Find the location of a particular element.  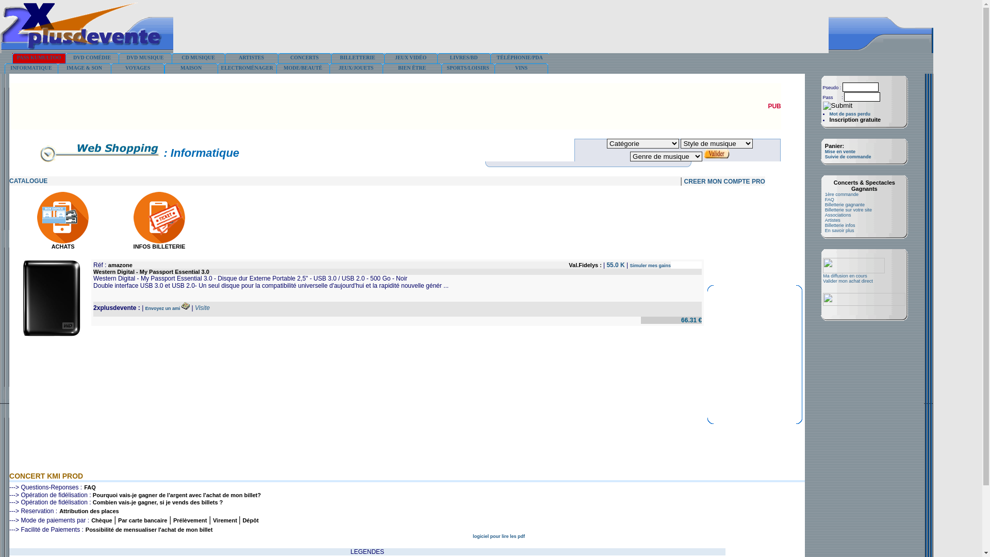

En savoir plus is located at coordinates (839, 231).